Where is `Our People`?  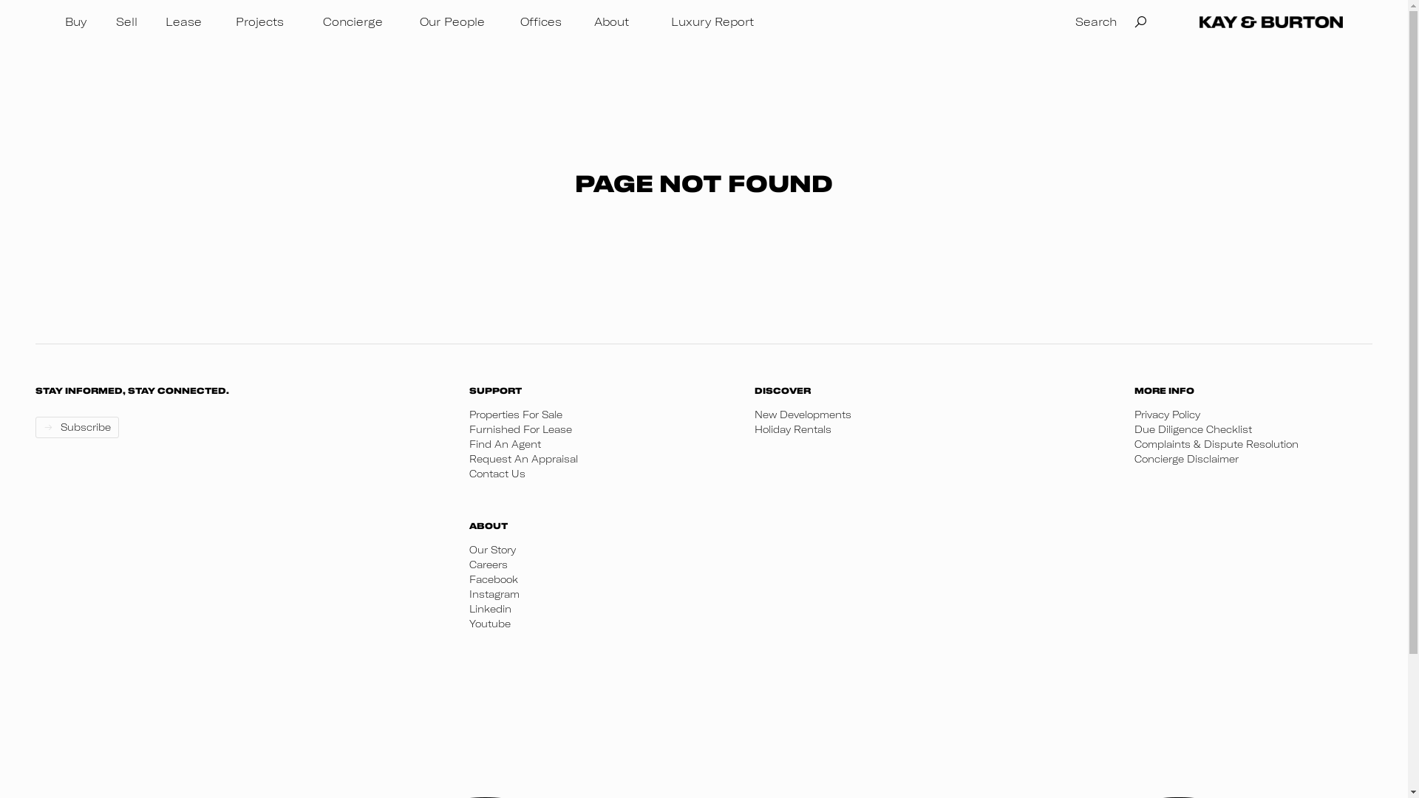
Our People is located at coordinates (452, 22).